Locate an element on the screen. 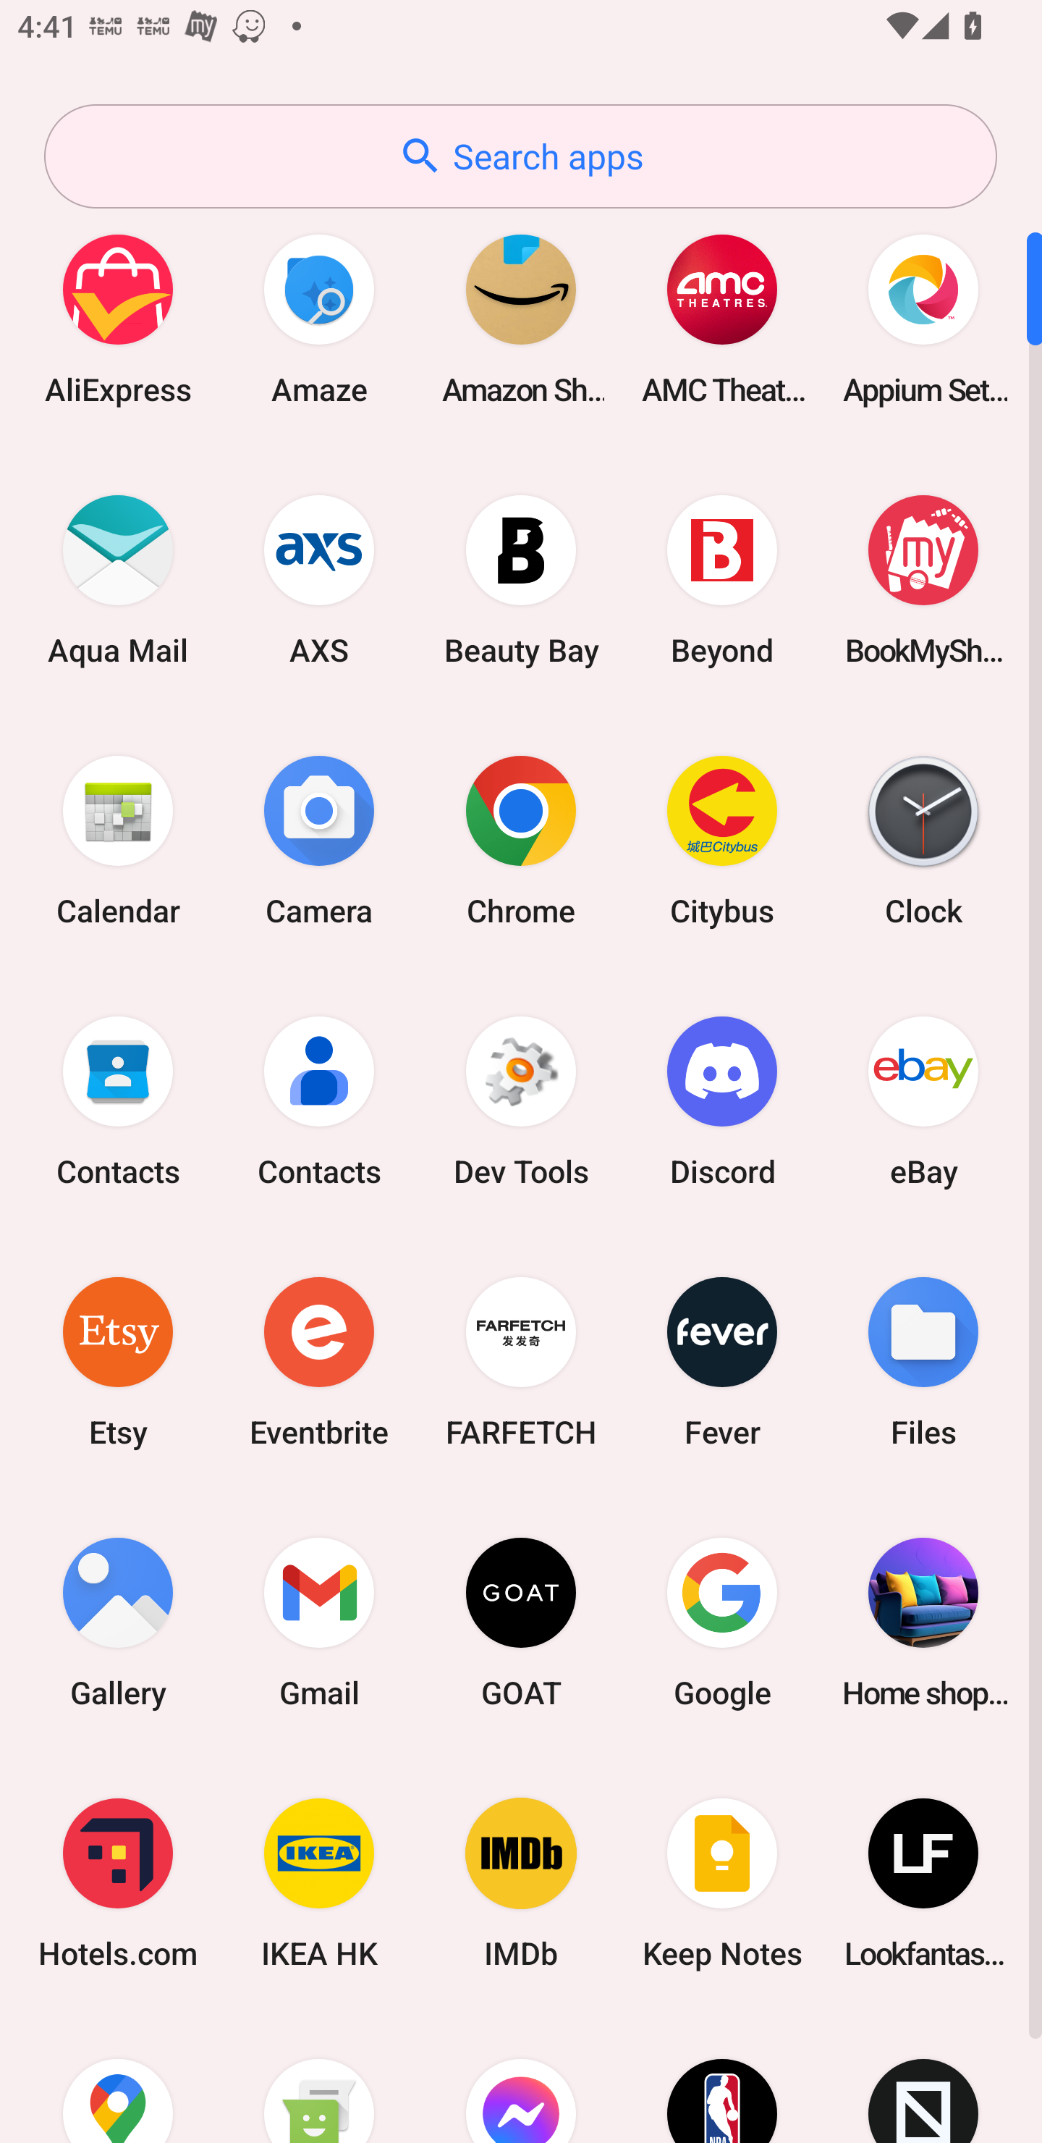  Citybus is located at coordinates (722, 840).